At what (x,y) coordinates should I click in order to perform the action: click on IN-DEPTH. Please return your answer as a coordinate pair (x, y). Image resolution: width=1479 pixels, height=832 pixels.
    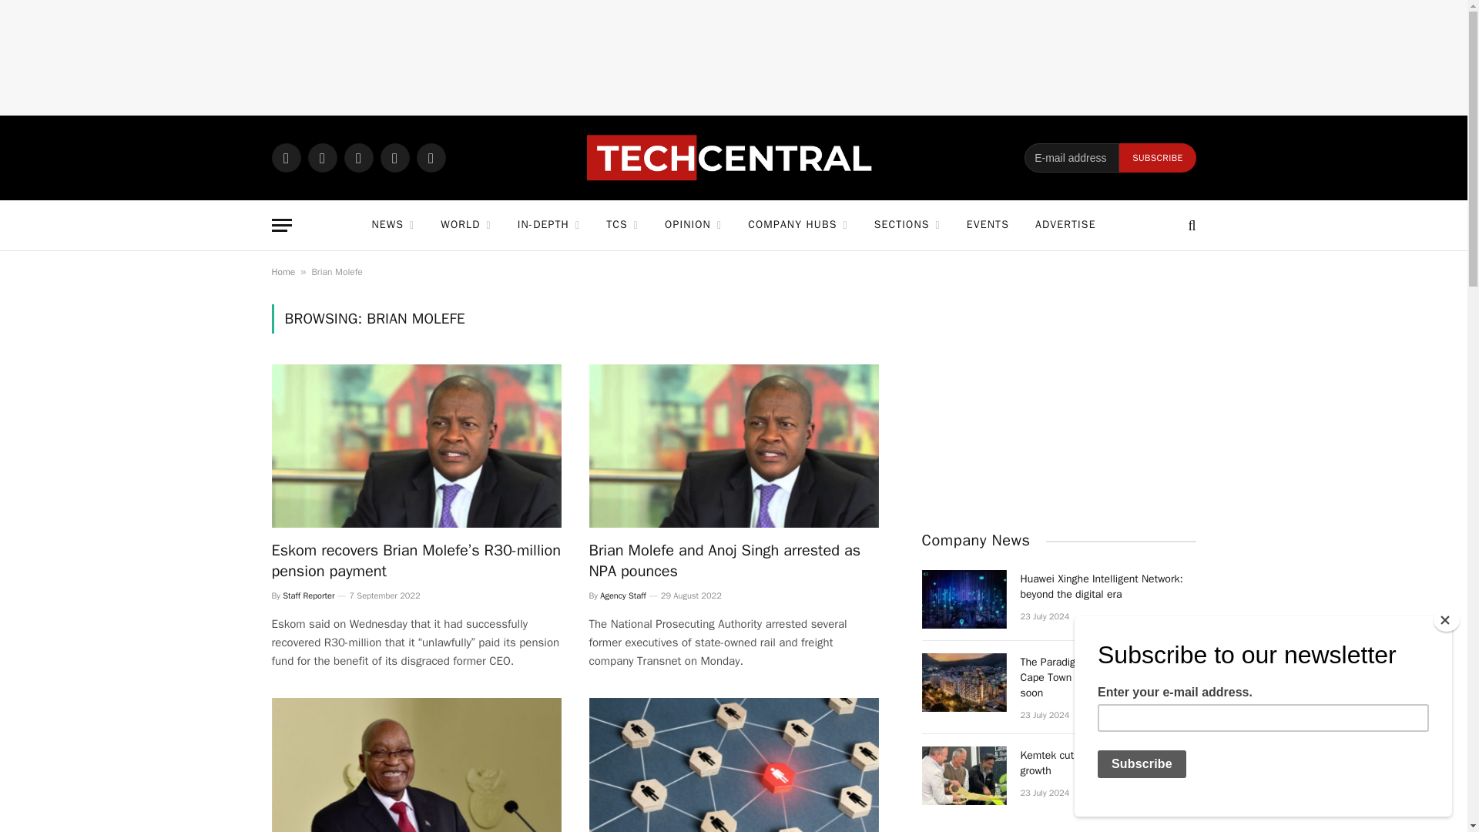
    Looking at the image, I should click on (548, 225).